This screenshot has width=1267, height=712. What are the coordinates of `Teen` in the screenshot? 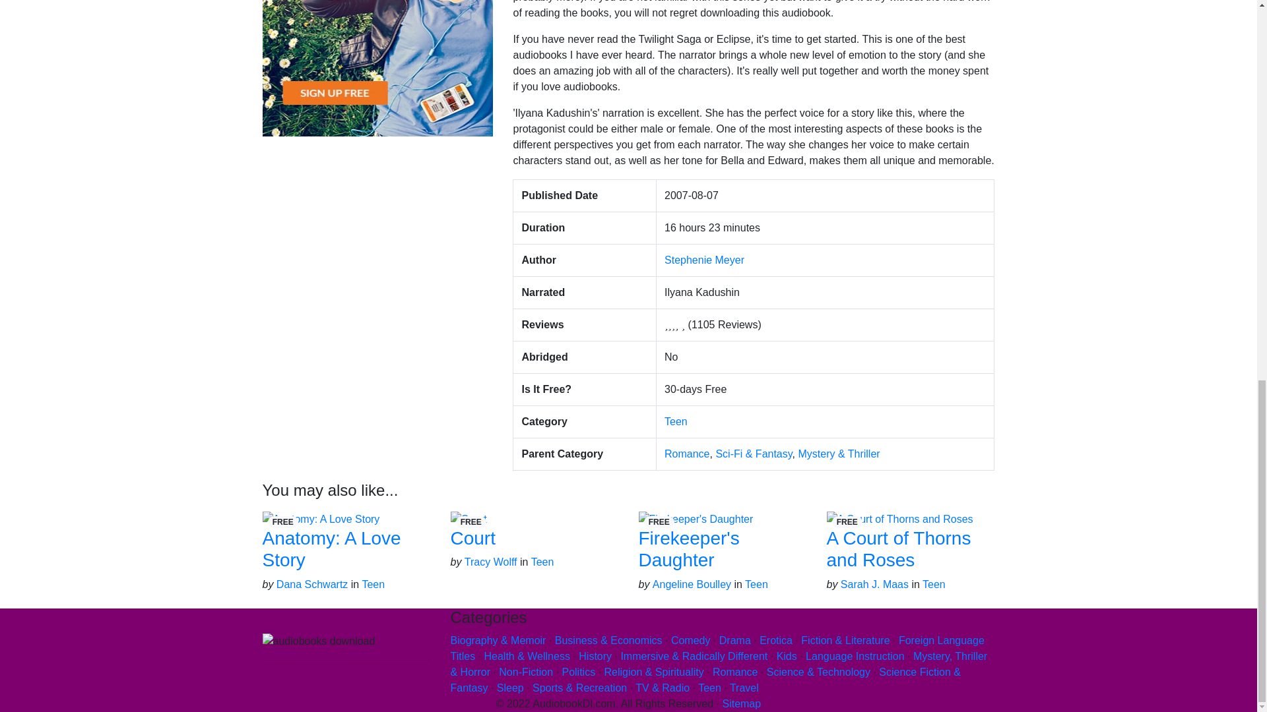 It's located at (676, 421).